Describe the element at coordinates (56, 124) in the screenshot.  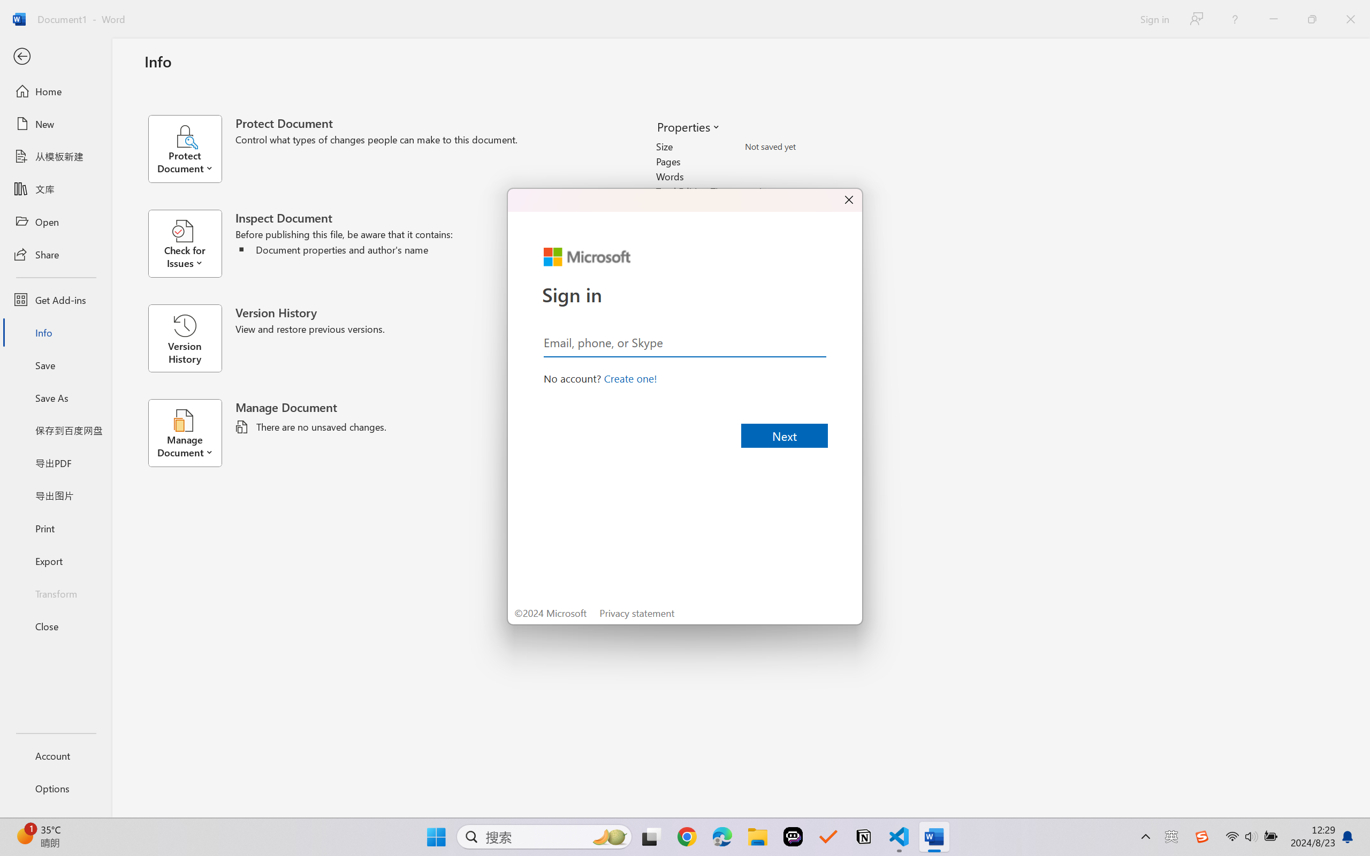
I see `New` at that location.